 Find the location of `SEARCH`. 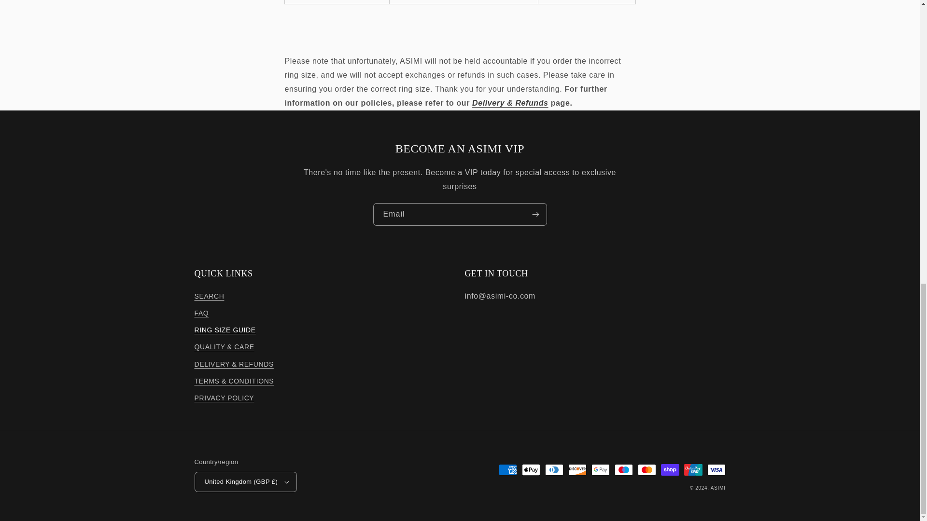

SEARCH is located at coordinates (209, 297).